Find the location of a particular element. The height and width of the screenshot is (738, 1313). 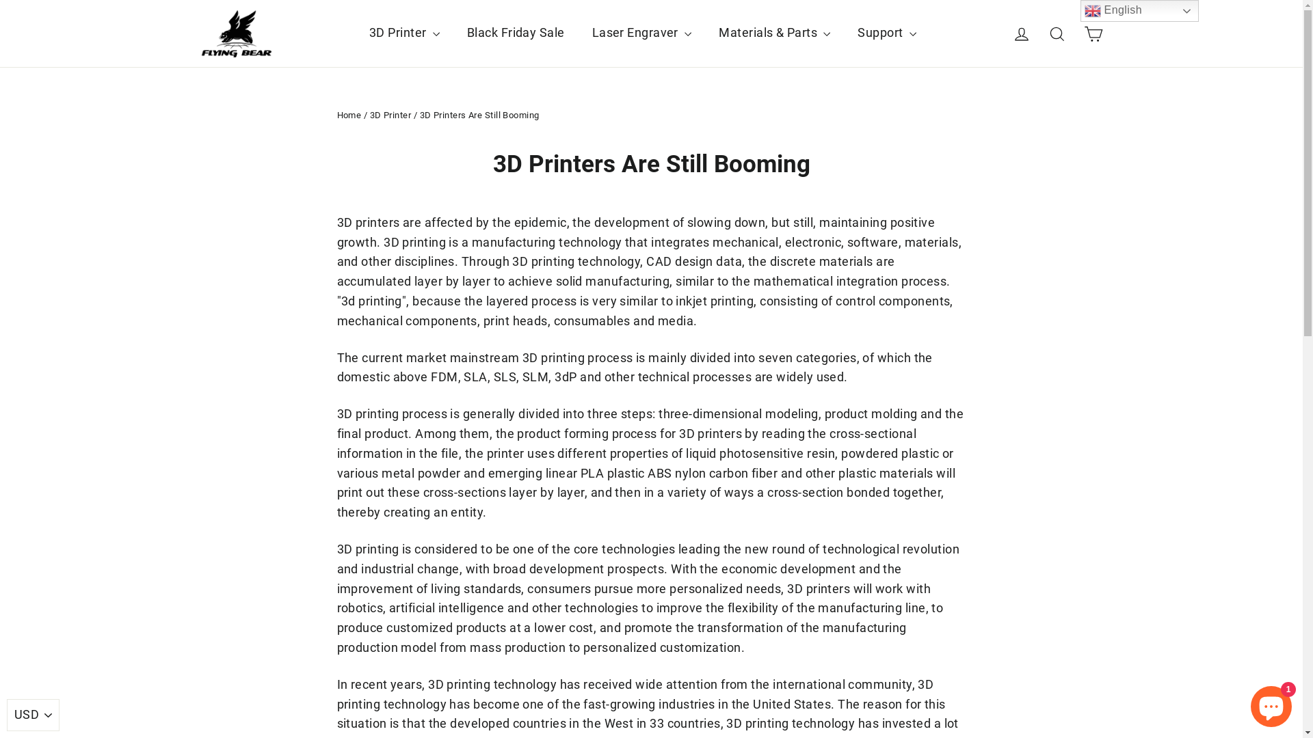

Home is located at coordinates (349, 115).